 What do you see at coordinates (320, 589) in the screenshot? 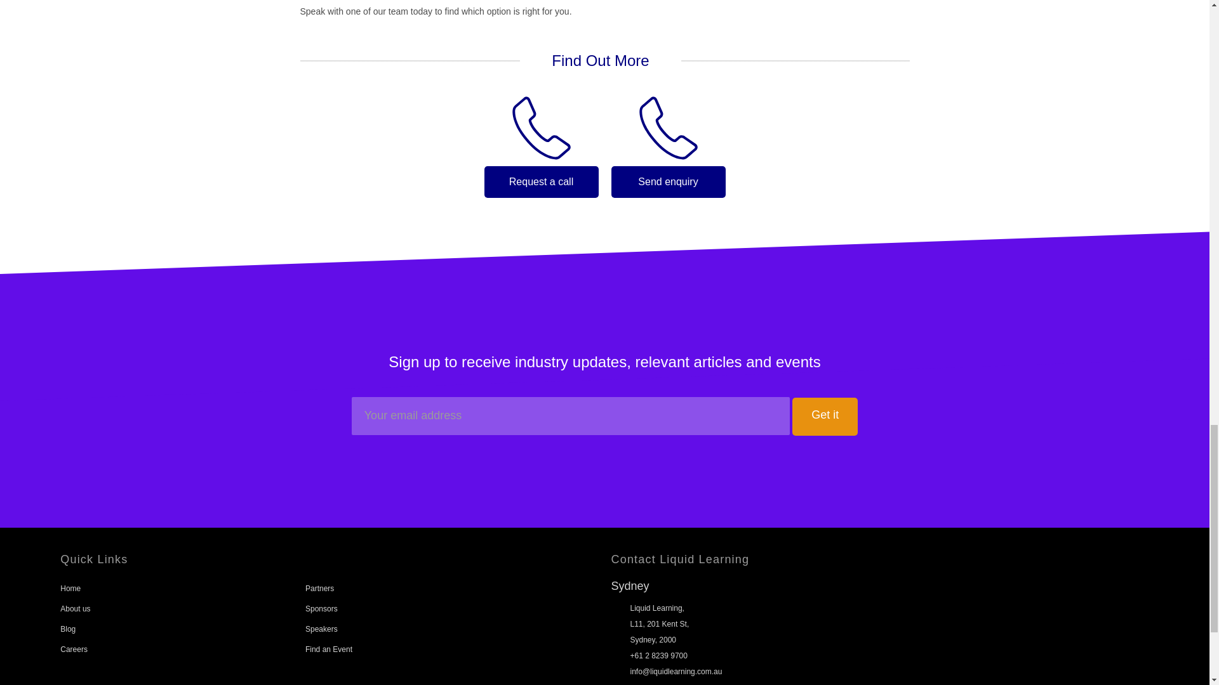
I see `Partners` at bounding box center [320, 589].